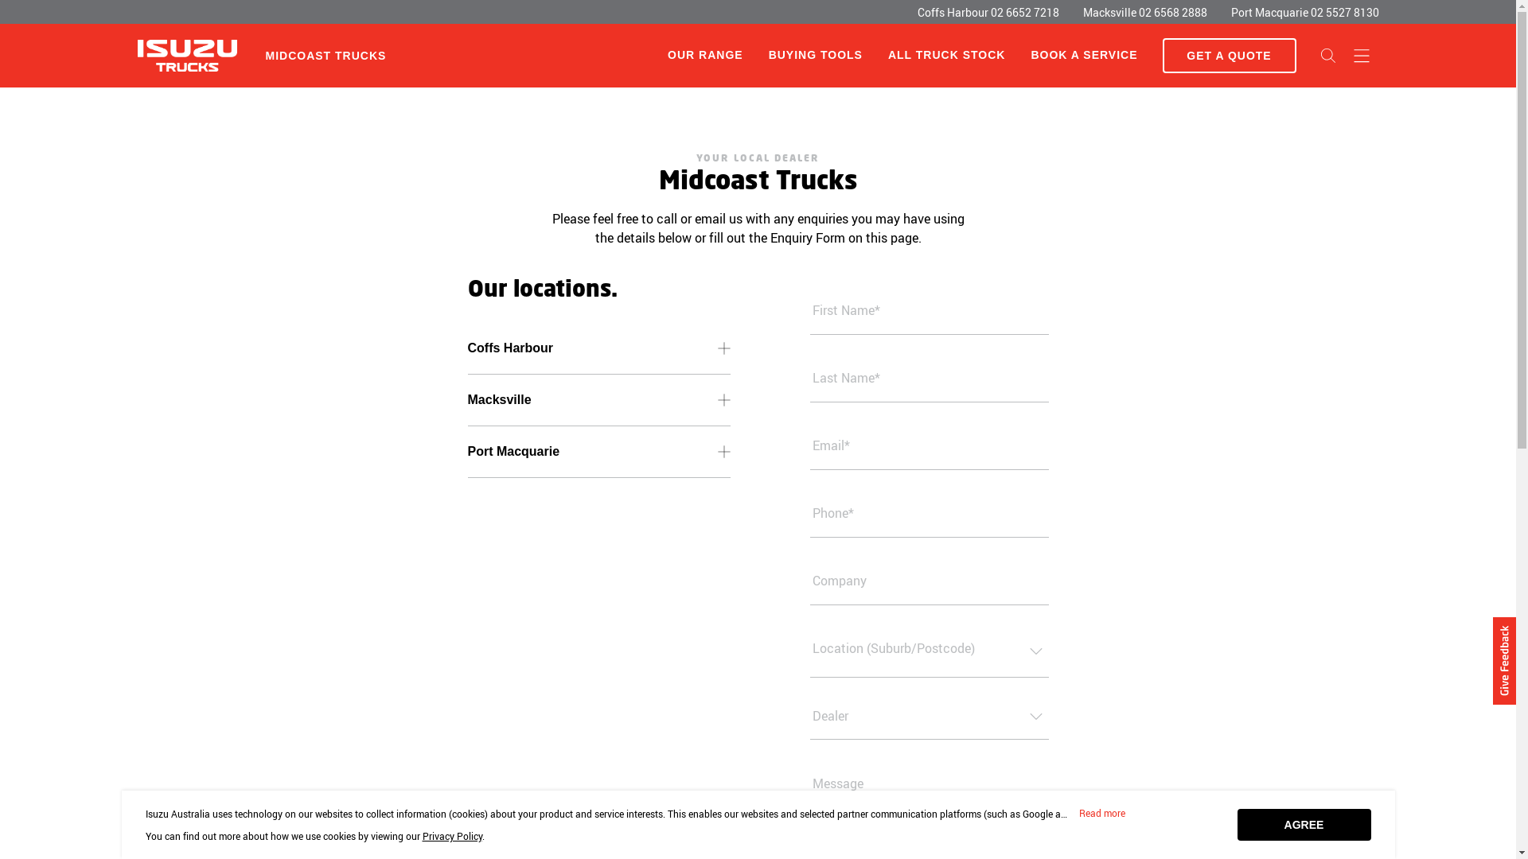 The width and height of the screenshot is (1528, 859). I want to click on 02 6568 2888, so click(1172, 13).